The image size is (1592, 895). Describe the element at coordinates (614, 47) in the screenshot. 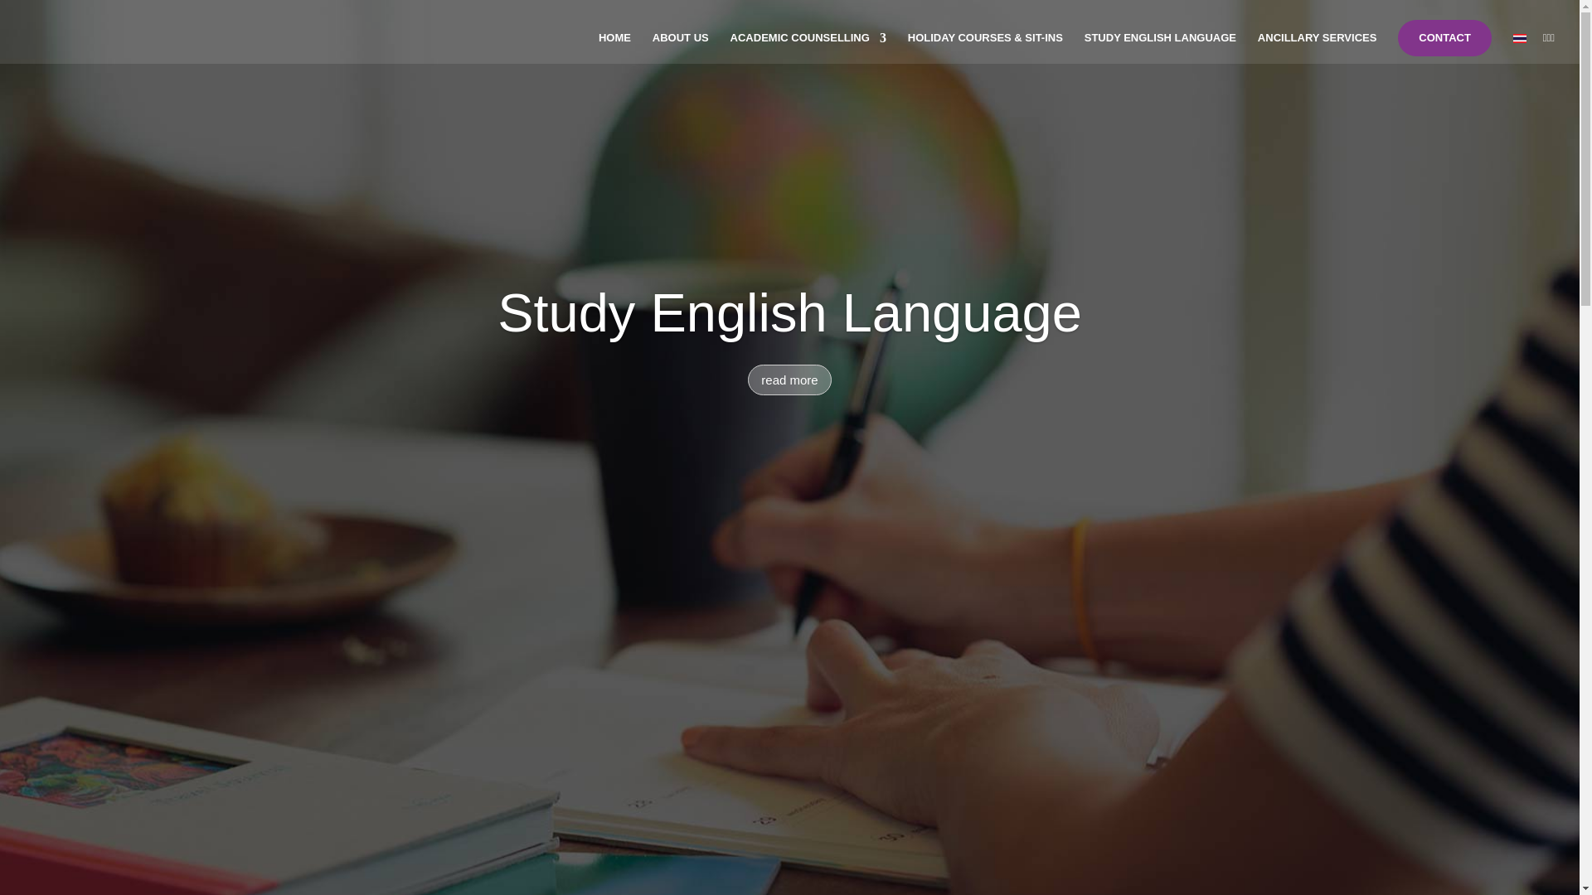

I see `HOME` at that location.